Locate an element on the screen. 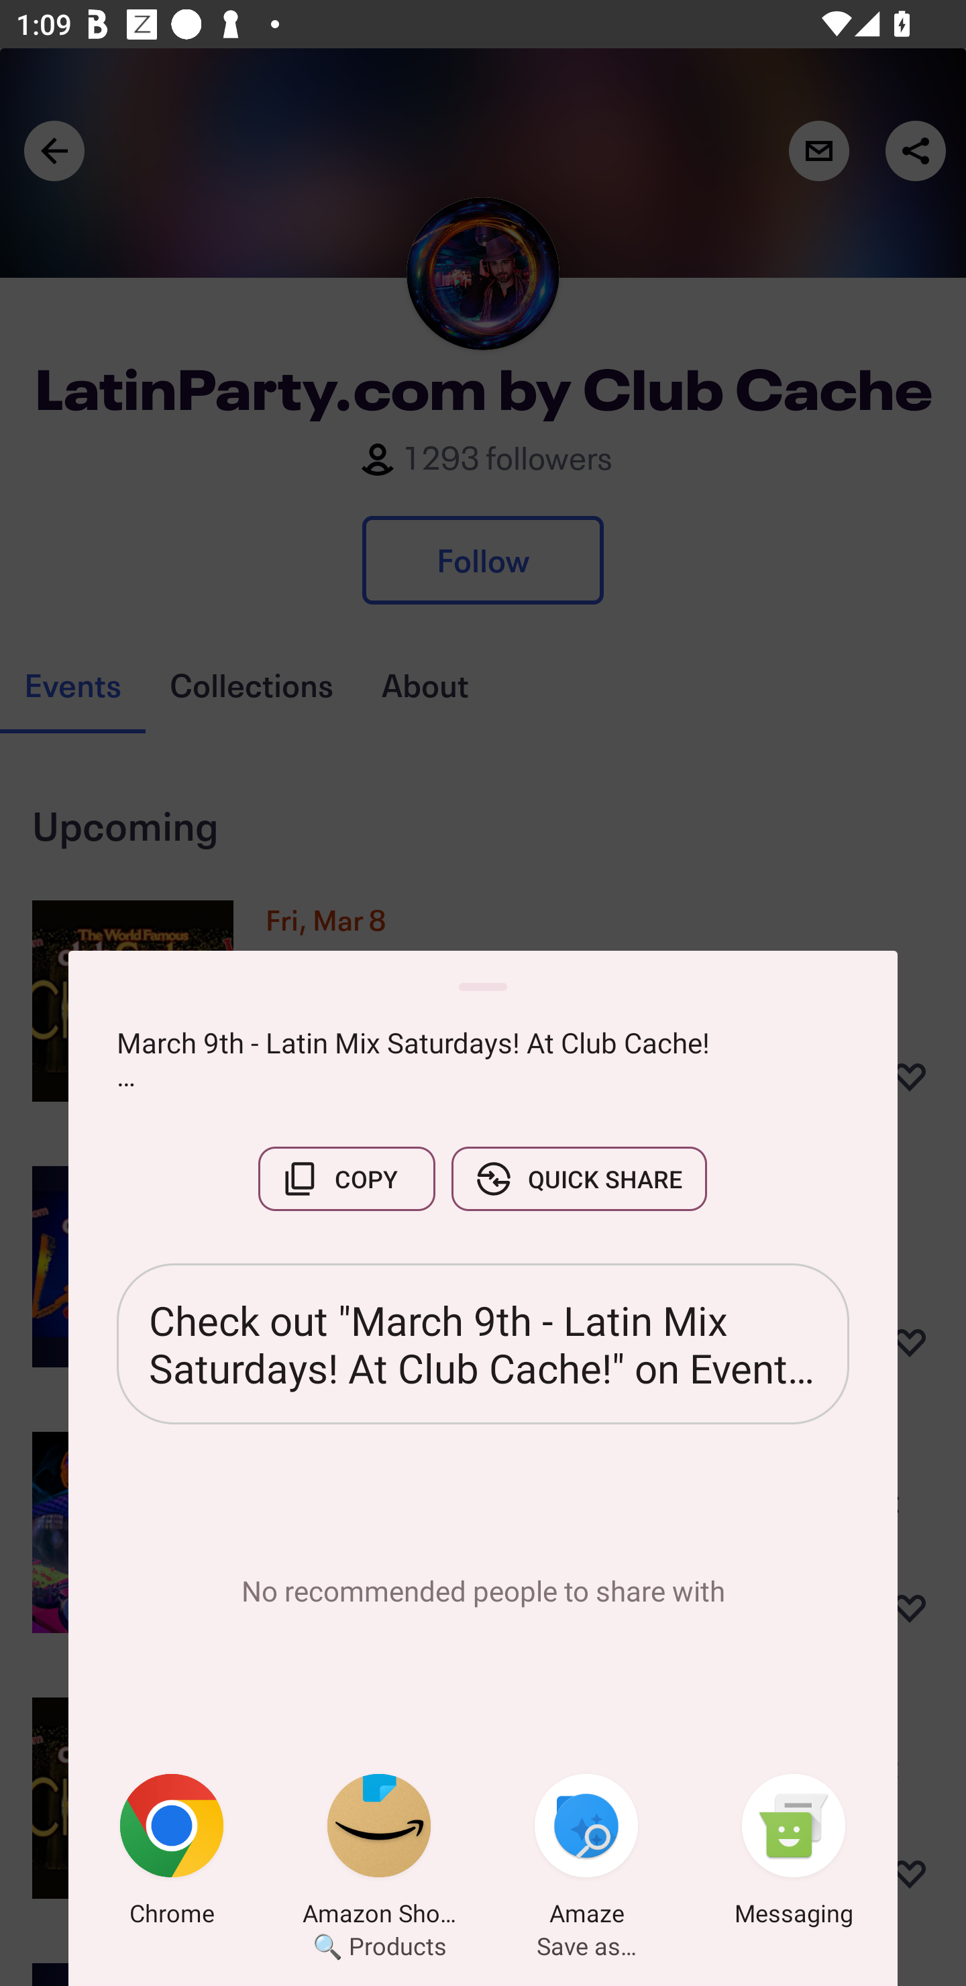 Image resolution: width=966 pixels, height=1986 pixels. QUICK SHARE is located at coordinates (579, 1178).